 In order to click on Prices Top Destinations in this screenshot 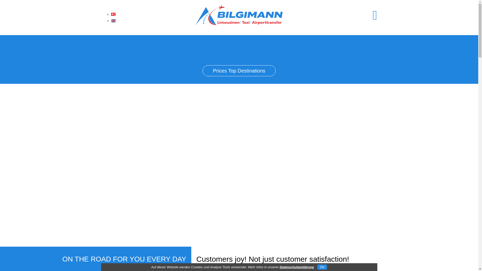, I will do `click(239, 71)`.